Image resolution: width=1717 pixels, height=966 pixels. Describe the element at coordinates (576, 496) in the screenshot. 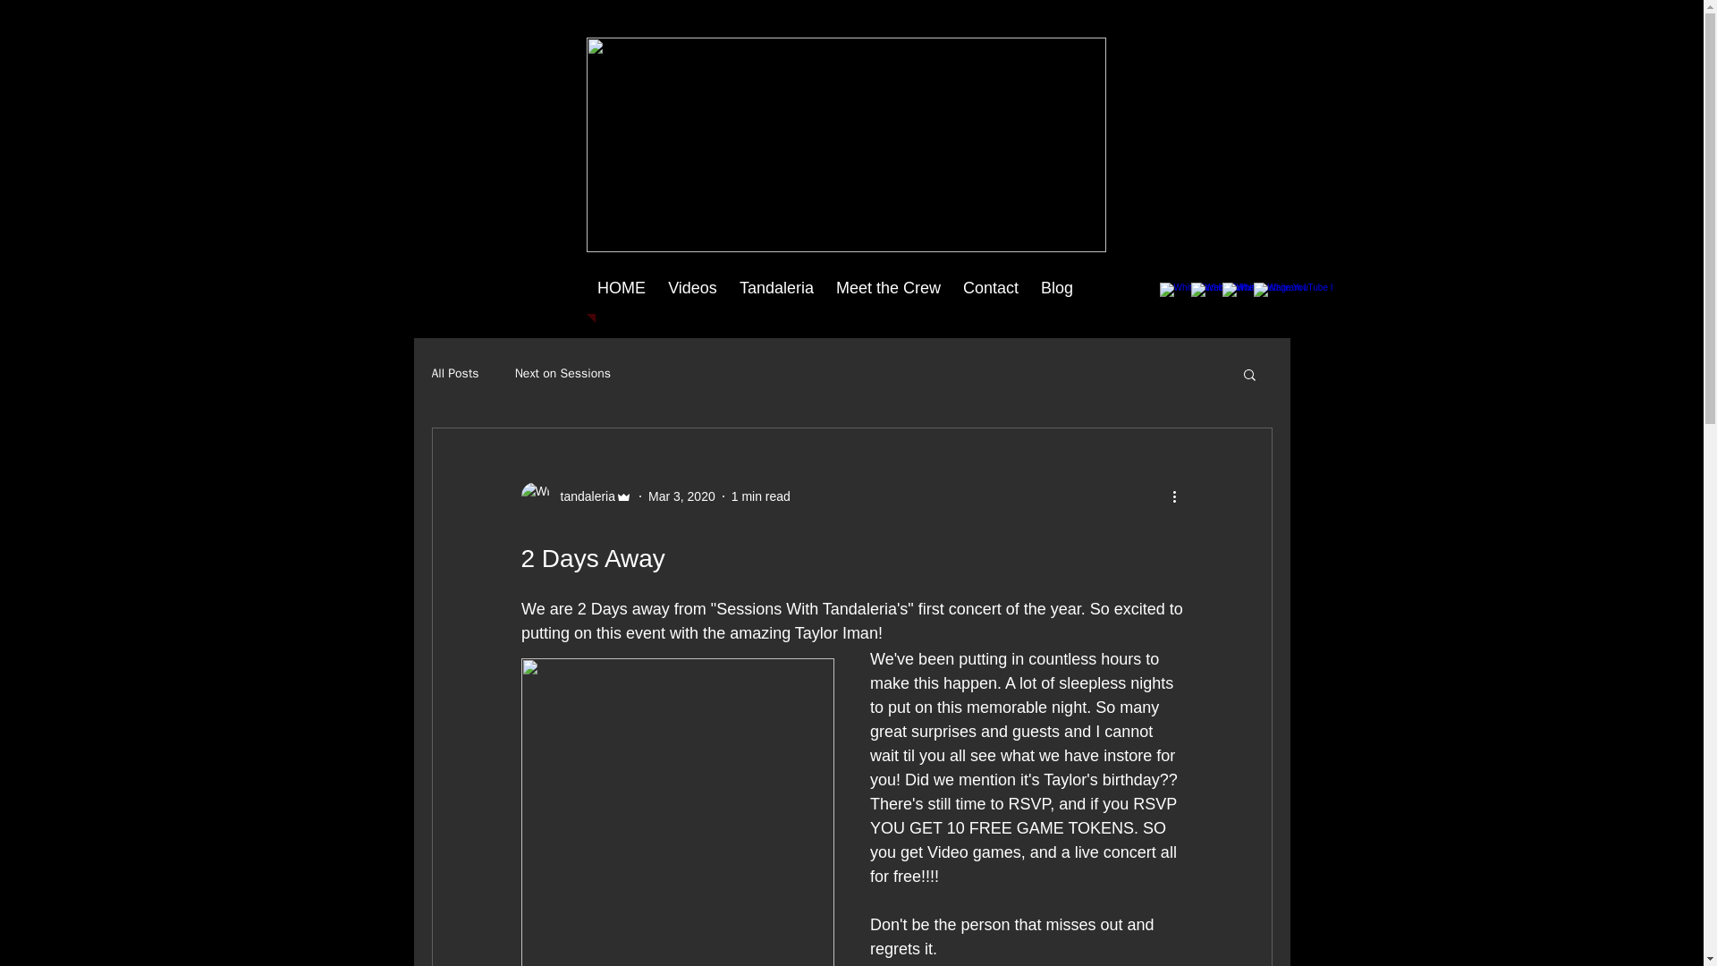

I see `tandaleria` at that location.